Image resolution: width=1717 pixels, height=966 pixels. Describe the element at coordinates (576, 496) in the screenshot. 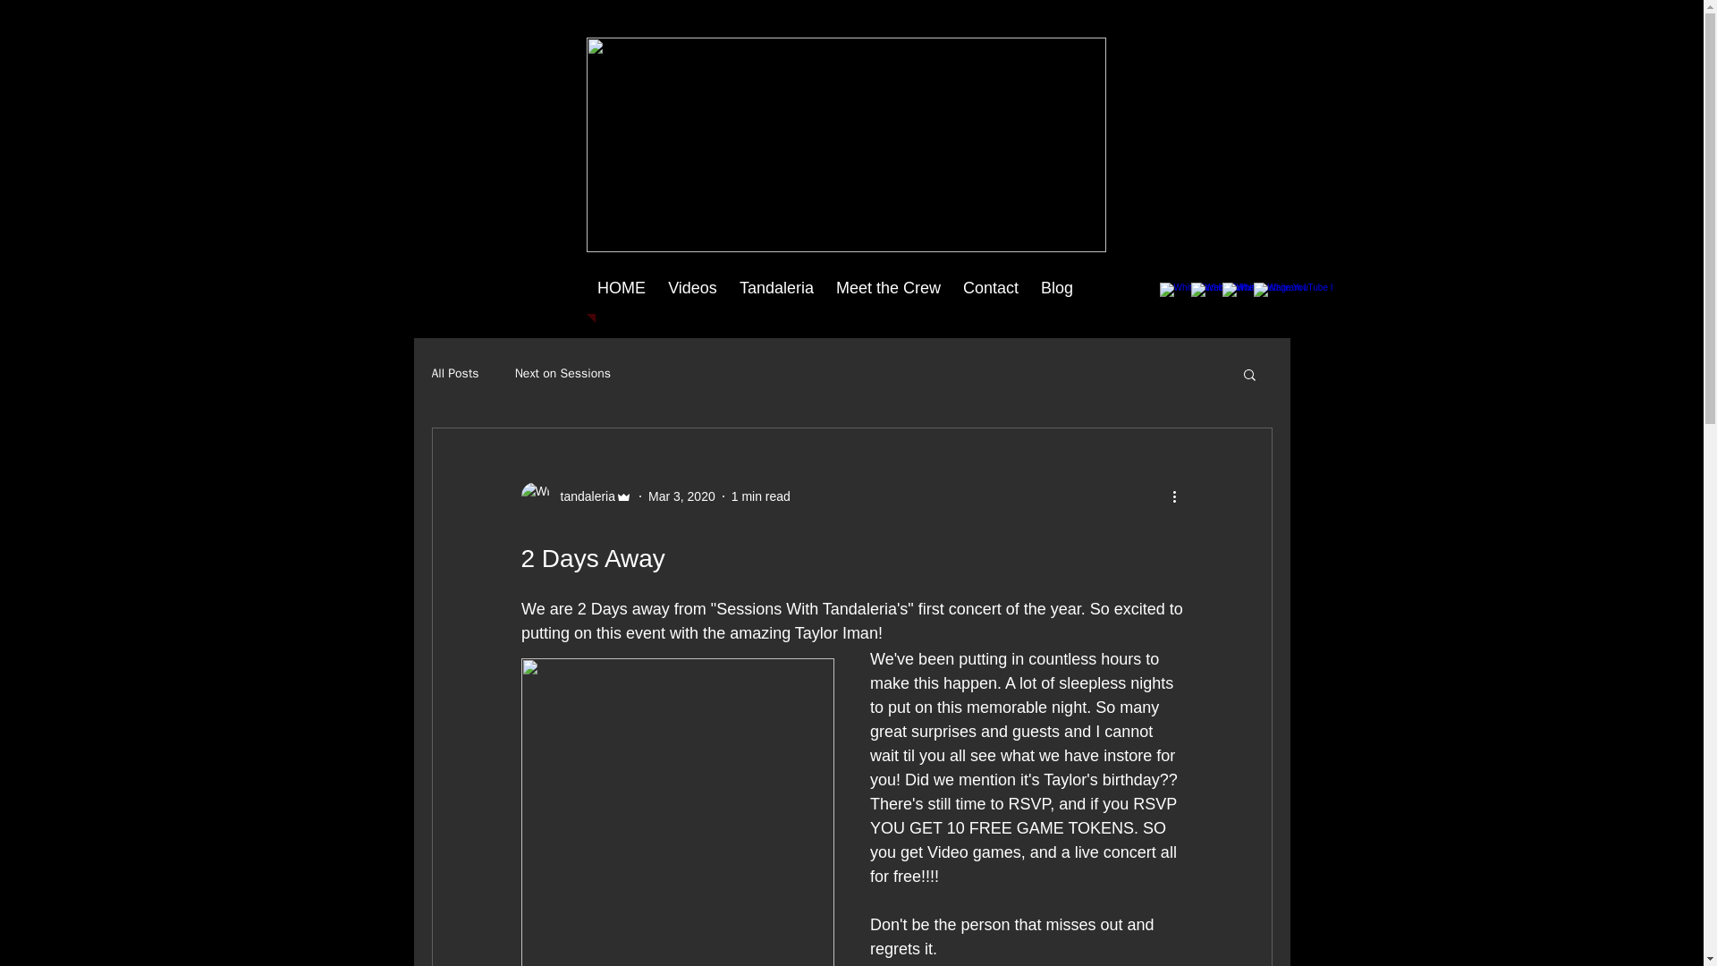

I see `tandaleria` at that location.